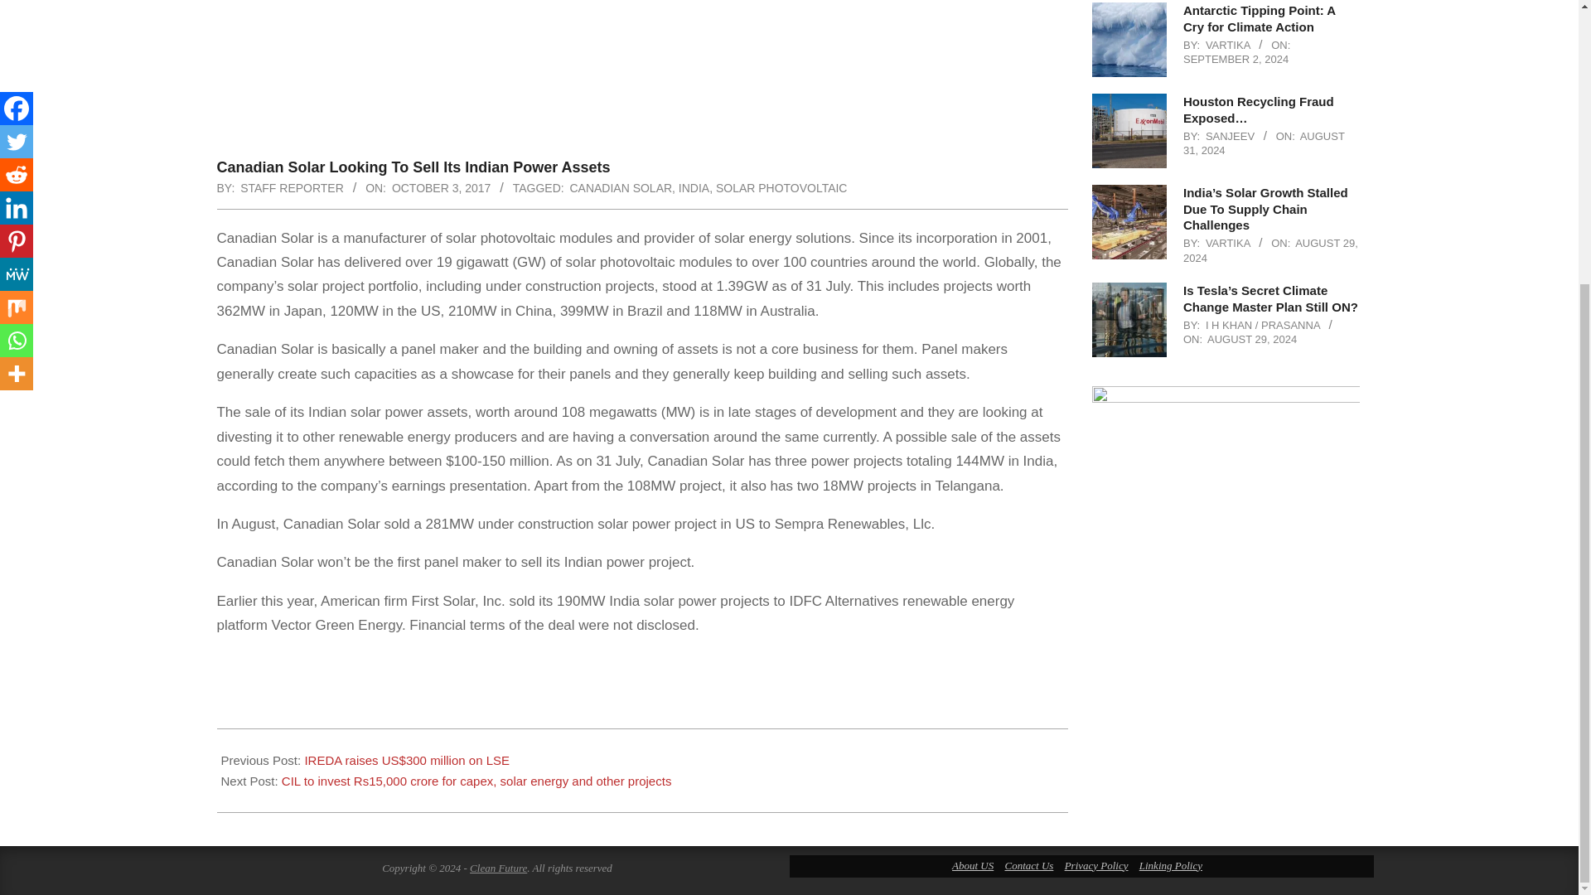  Describe the element at coordinates (782, 188) in the screenshot. I see `SOLAR PHOTOVOLTAIC` at that location.